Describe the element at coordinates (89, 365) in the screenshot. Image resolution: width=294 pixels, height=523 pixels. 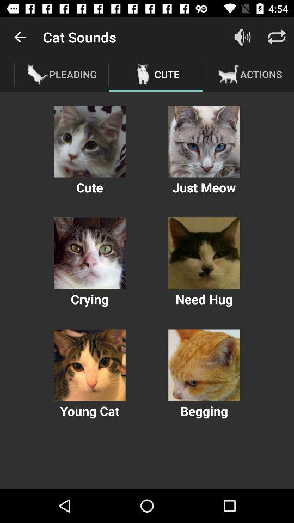
I see `select sound options` at that location.